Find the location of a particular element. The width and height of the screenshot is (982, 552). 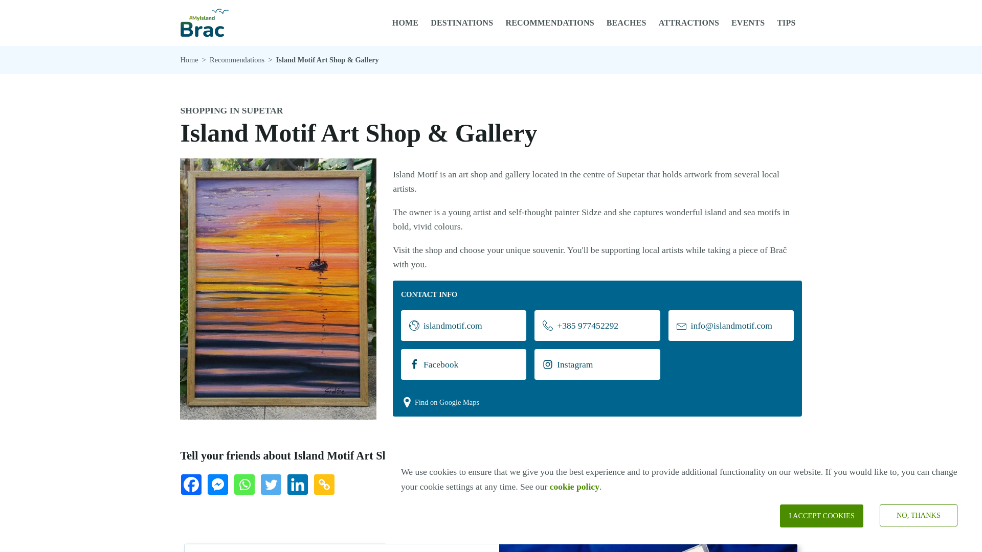

Linkedin is located at coordinates (300, 487).